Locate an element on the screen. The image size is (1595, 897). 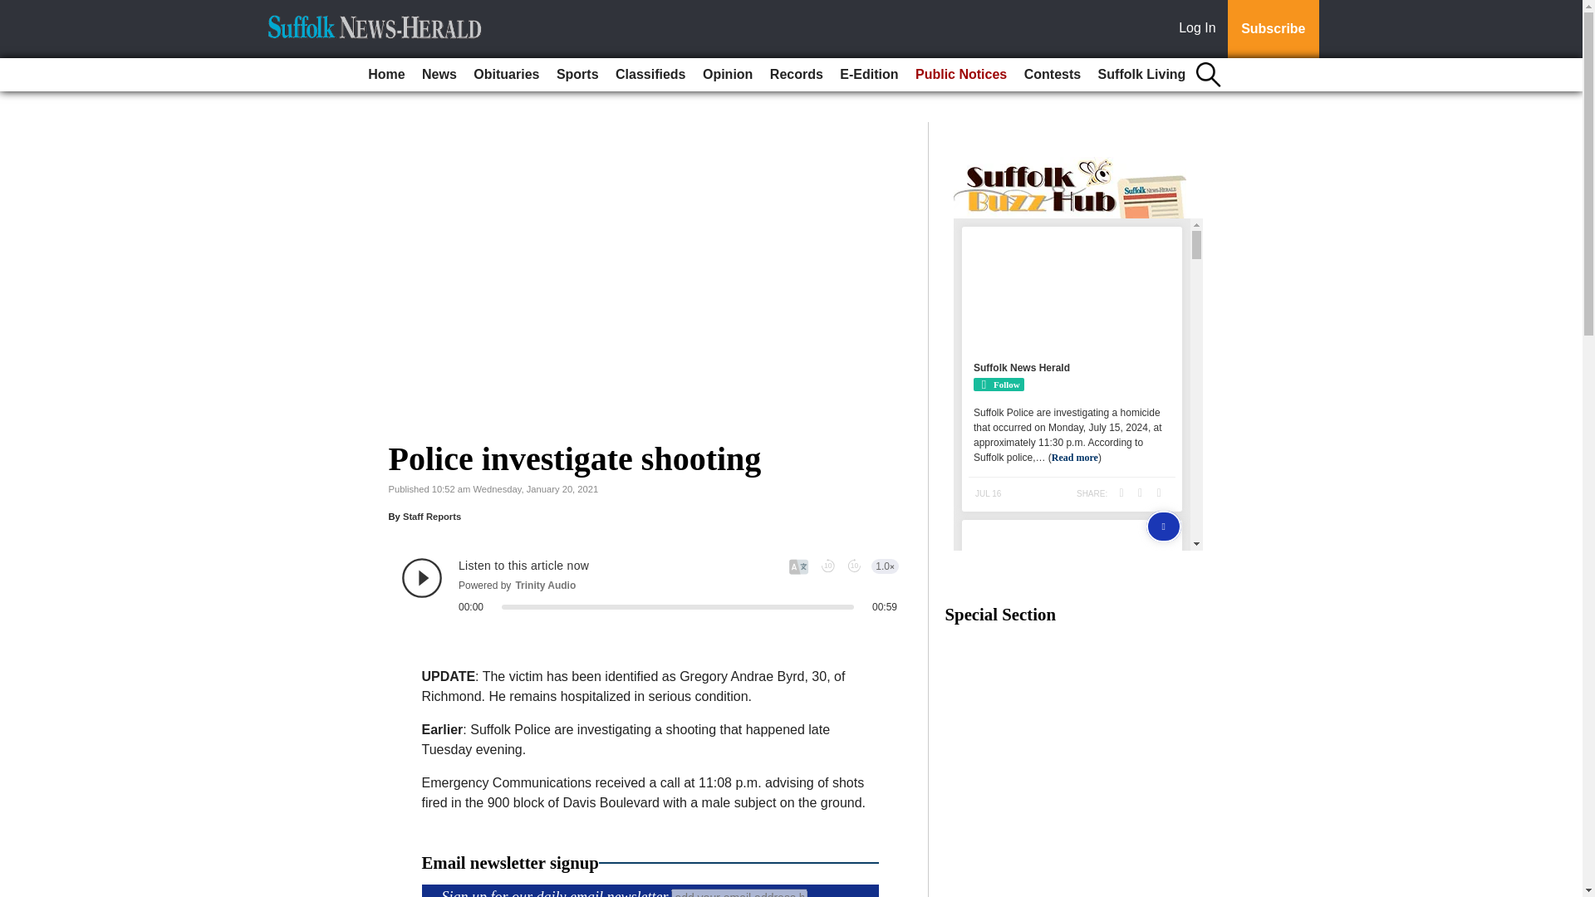
Suffolk Living is located at coordinates (1141, 75).